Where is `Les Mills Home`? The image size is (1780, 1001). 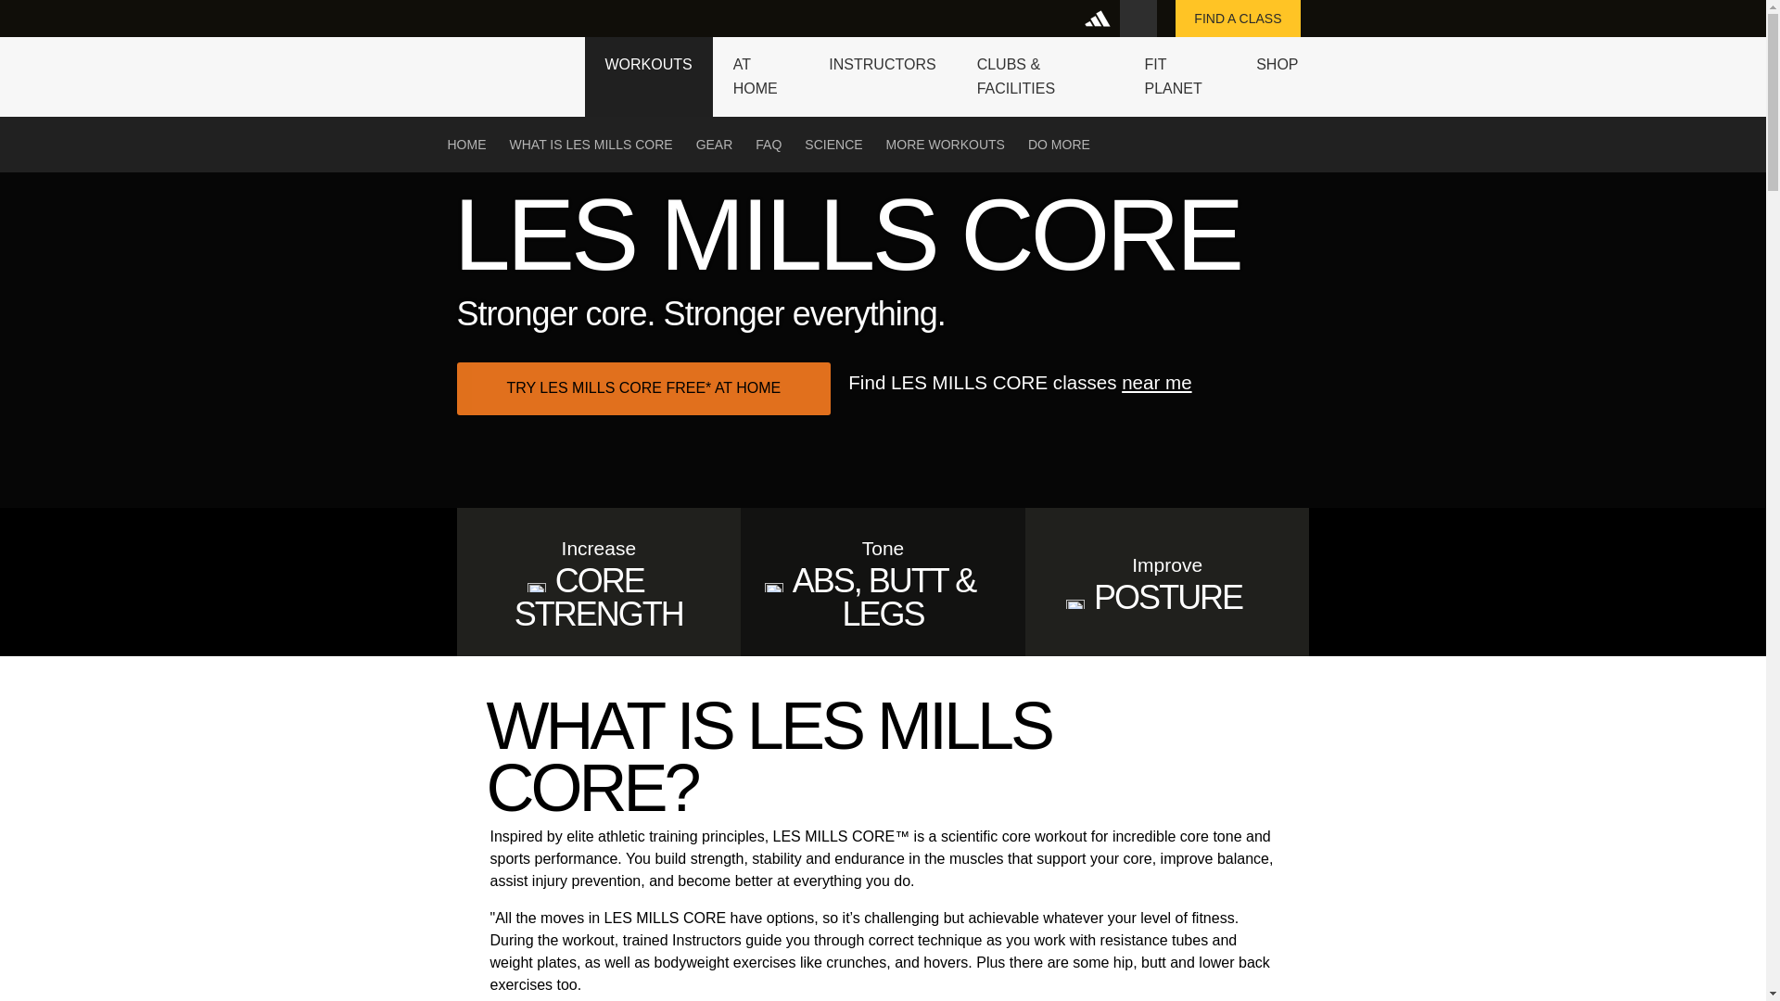 Les Mills Home is located at coordinates (508, 64).